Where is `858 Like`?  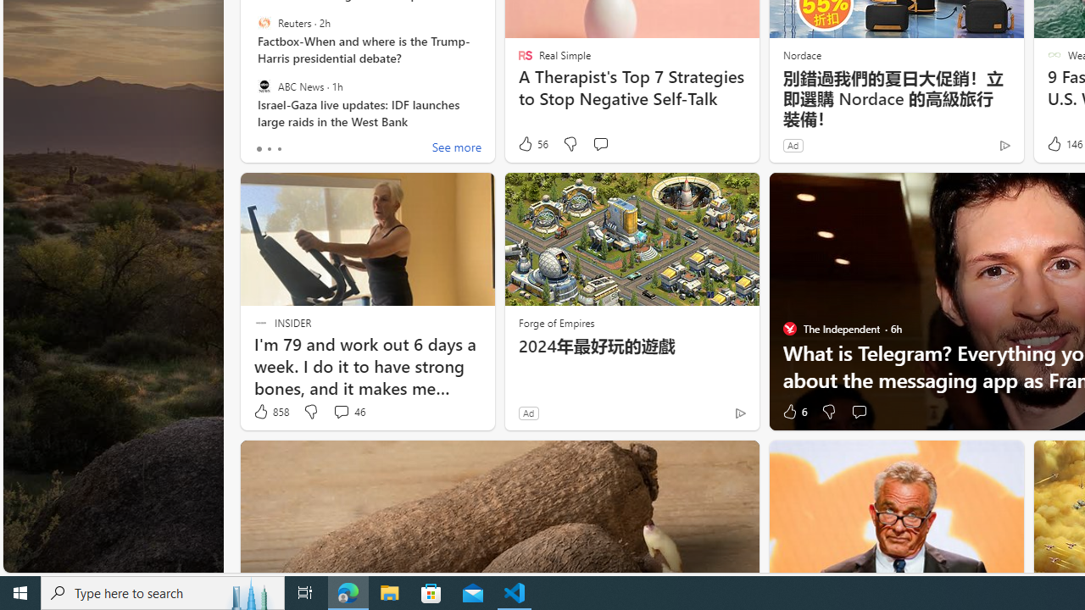
858 Like is located at coordinates (270, 412).